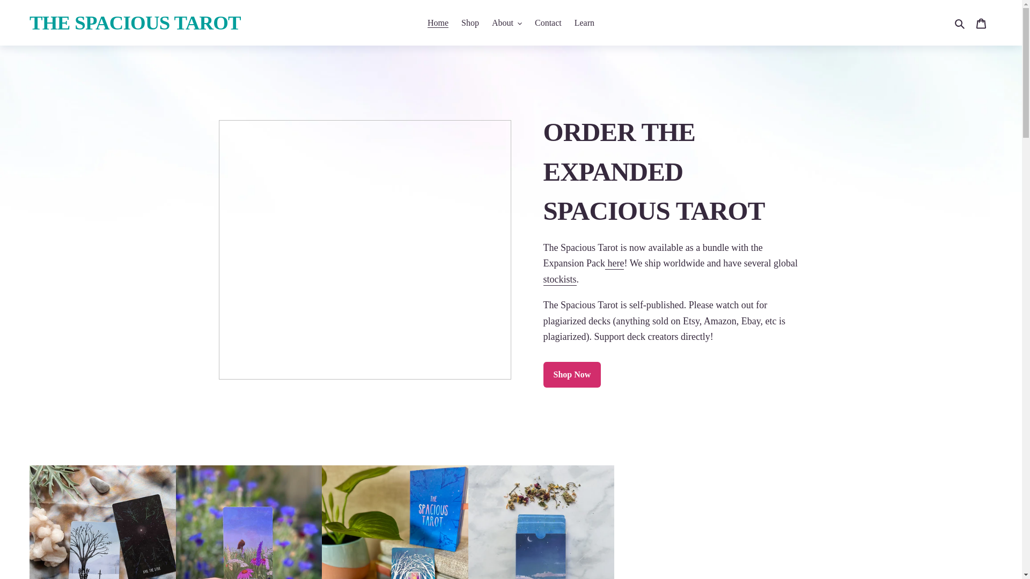 This screenshot has width=1030, height=579. I want to click on Shop, so click(470, 23).